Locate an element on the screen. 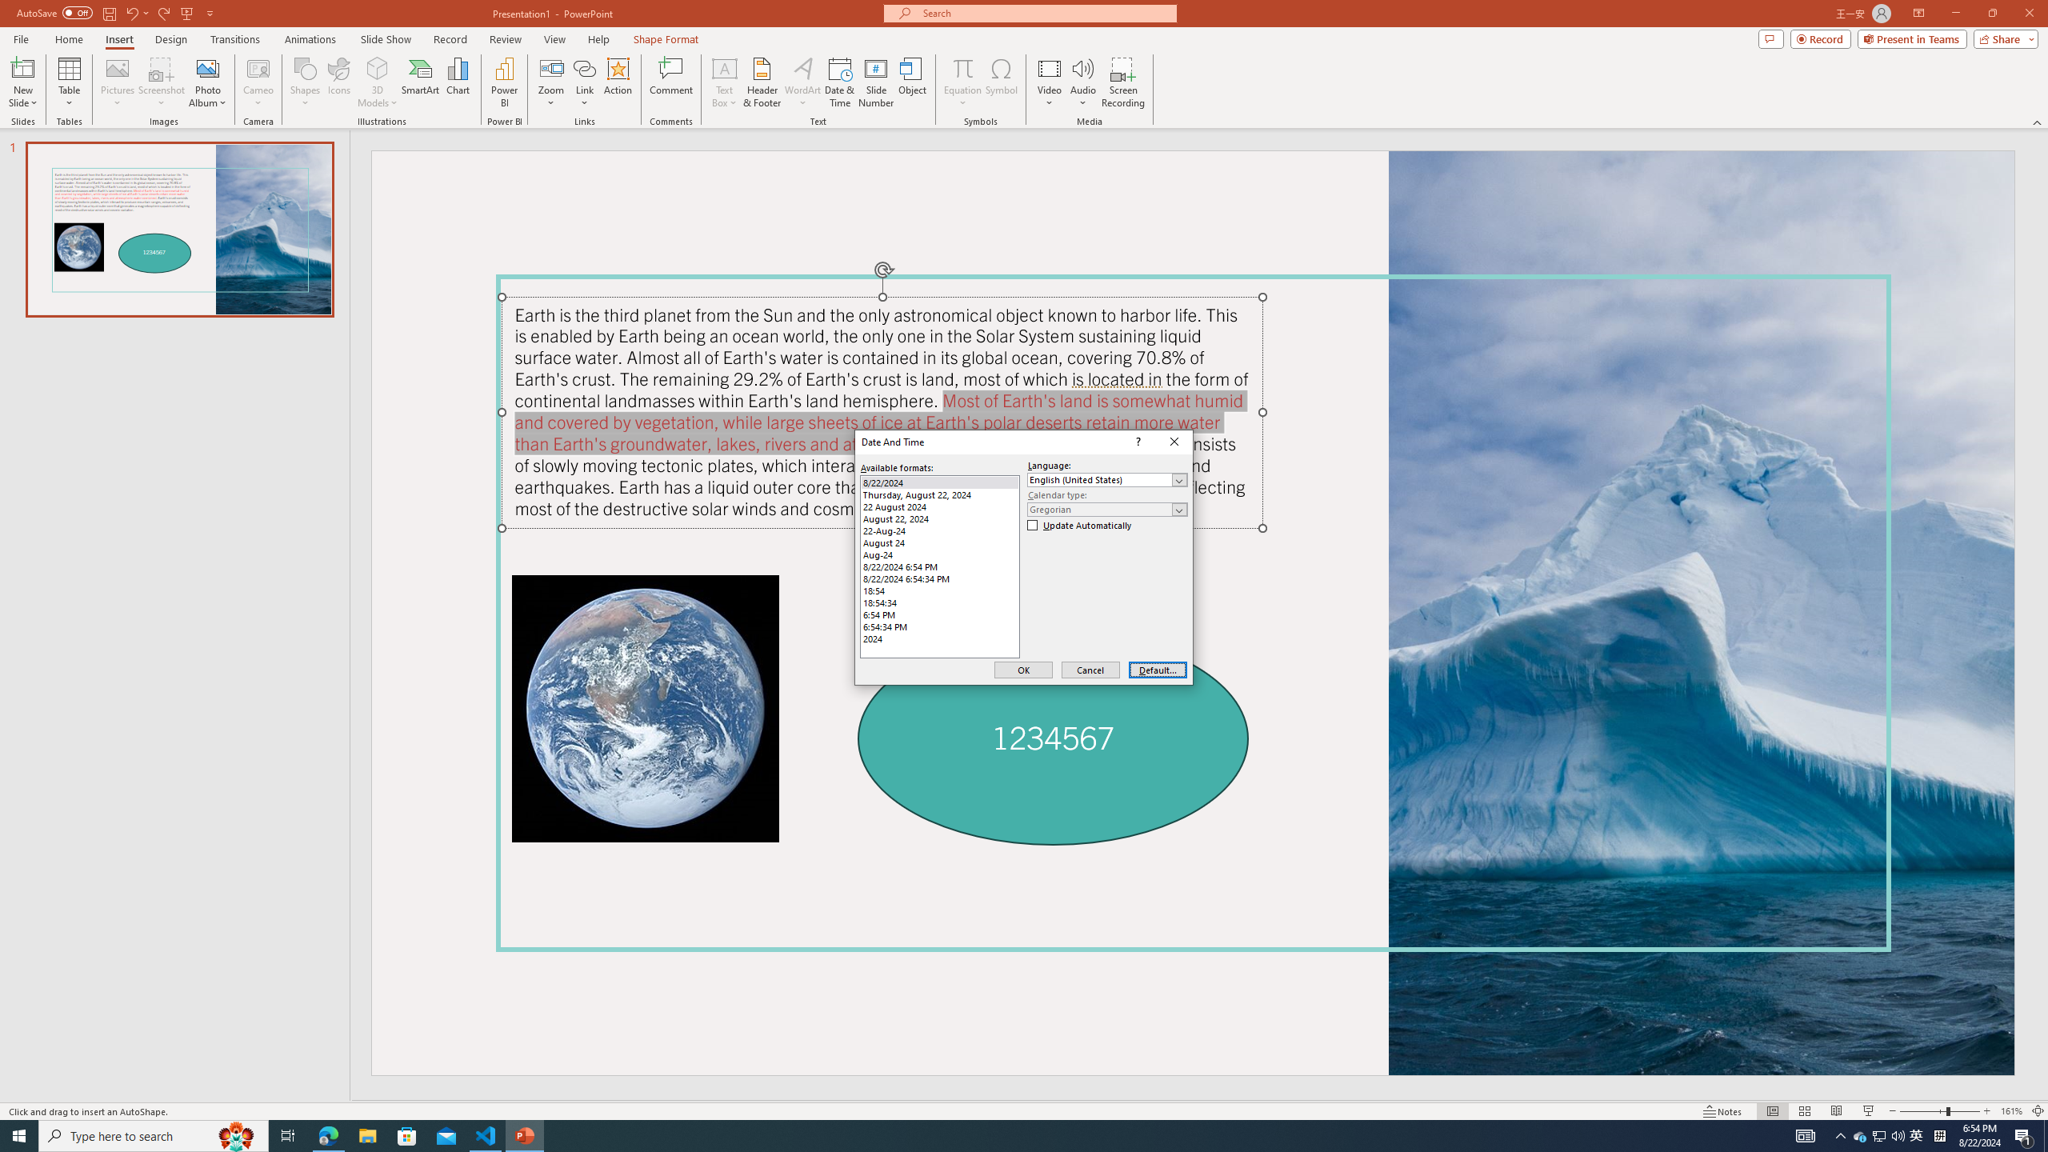  Cancel is located at coordinates (1090, 670).